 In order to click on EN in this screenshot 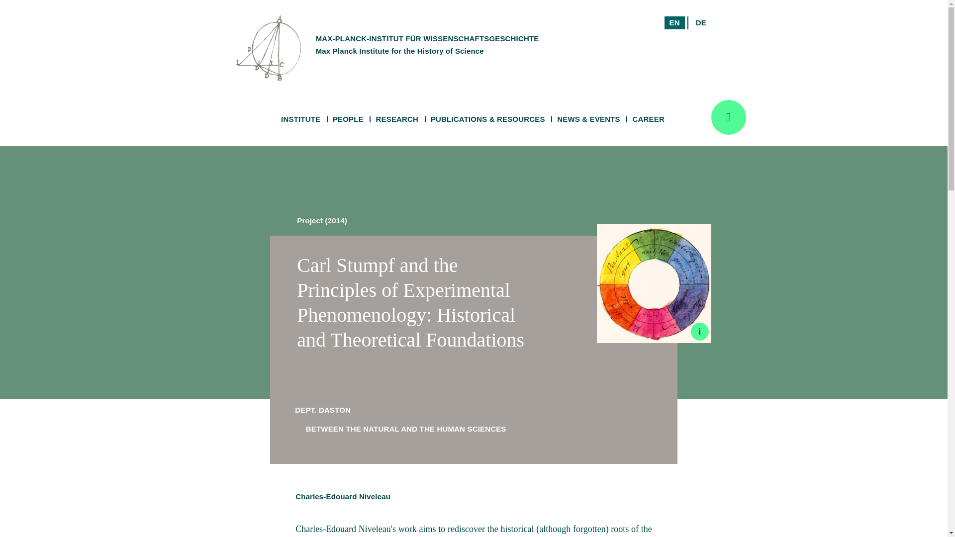, I will do `click(300, 119)`.